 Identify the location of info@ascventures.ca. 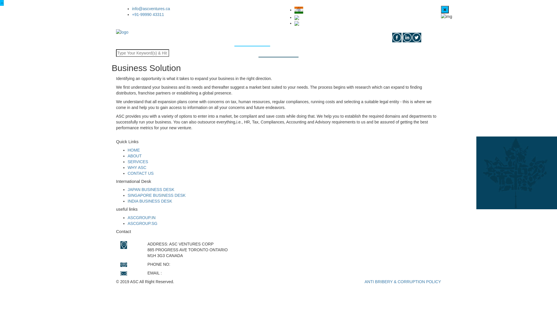
(151, 9).